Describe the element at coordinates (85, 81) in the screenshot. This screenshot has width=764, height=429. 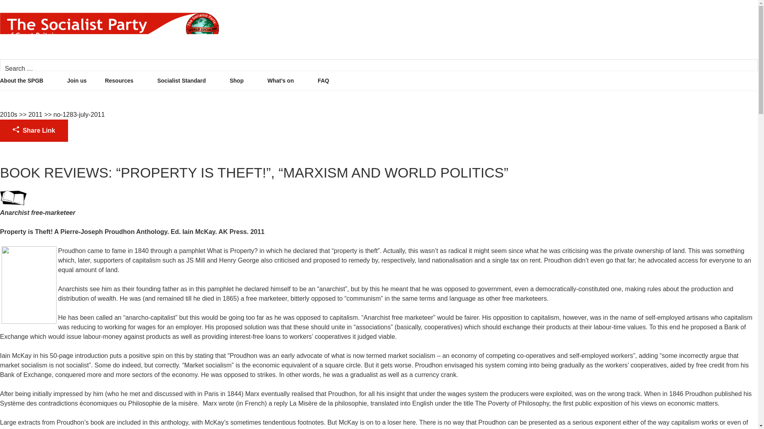
I see `Join us` at that location.